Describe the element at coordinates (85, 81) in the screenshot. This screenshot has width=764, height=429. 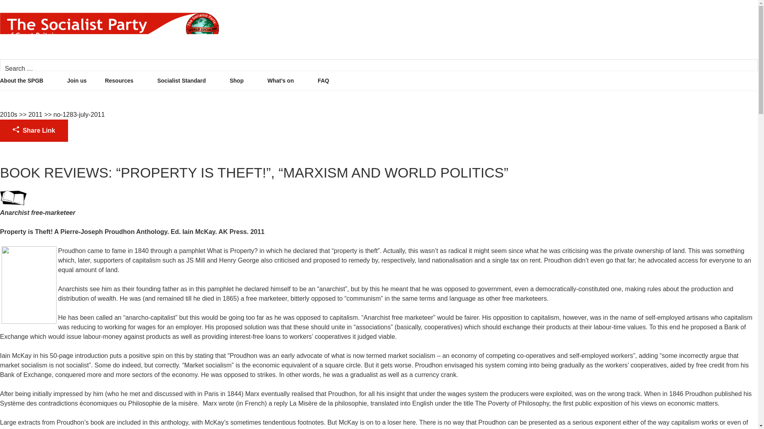
I see `Join us` at that location.